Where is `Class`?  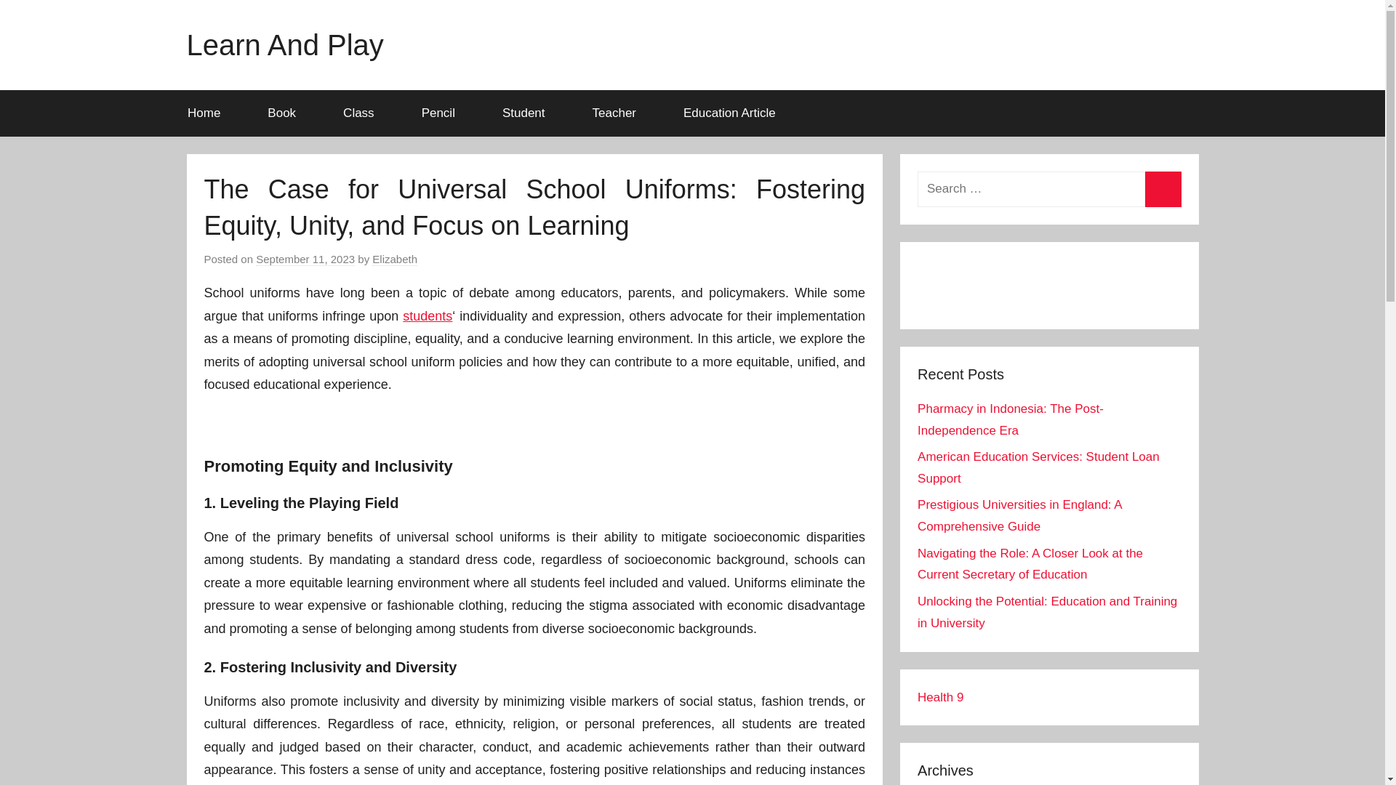
Class is located at coordinates (364, 113).